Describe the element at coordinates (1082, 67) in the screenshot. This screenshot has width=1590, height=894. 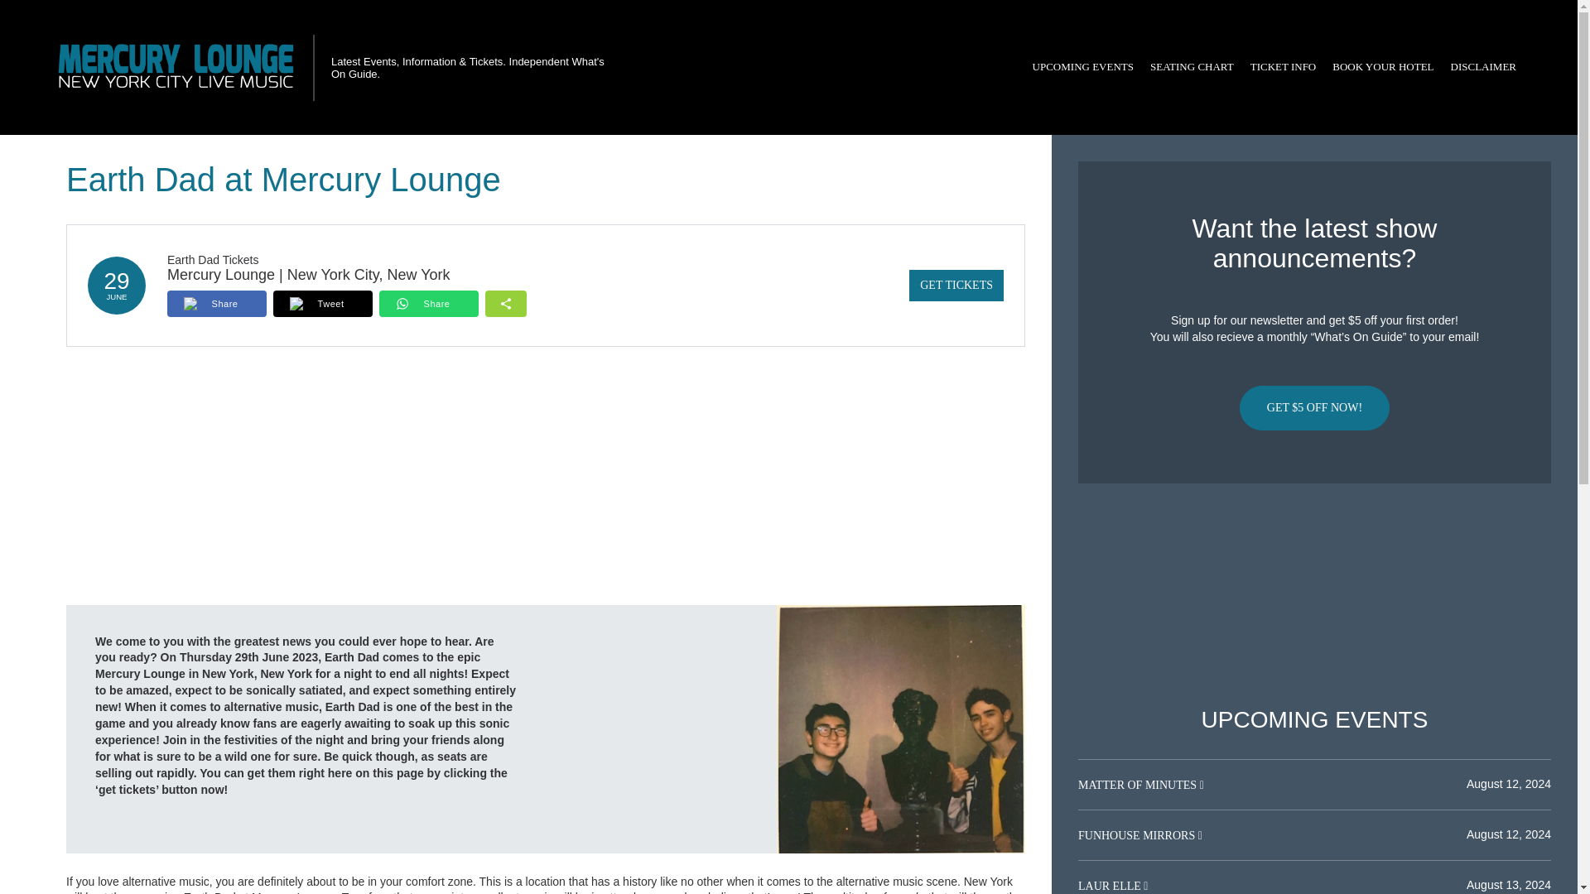
I see `UPCOMING EVENTS` at that location.